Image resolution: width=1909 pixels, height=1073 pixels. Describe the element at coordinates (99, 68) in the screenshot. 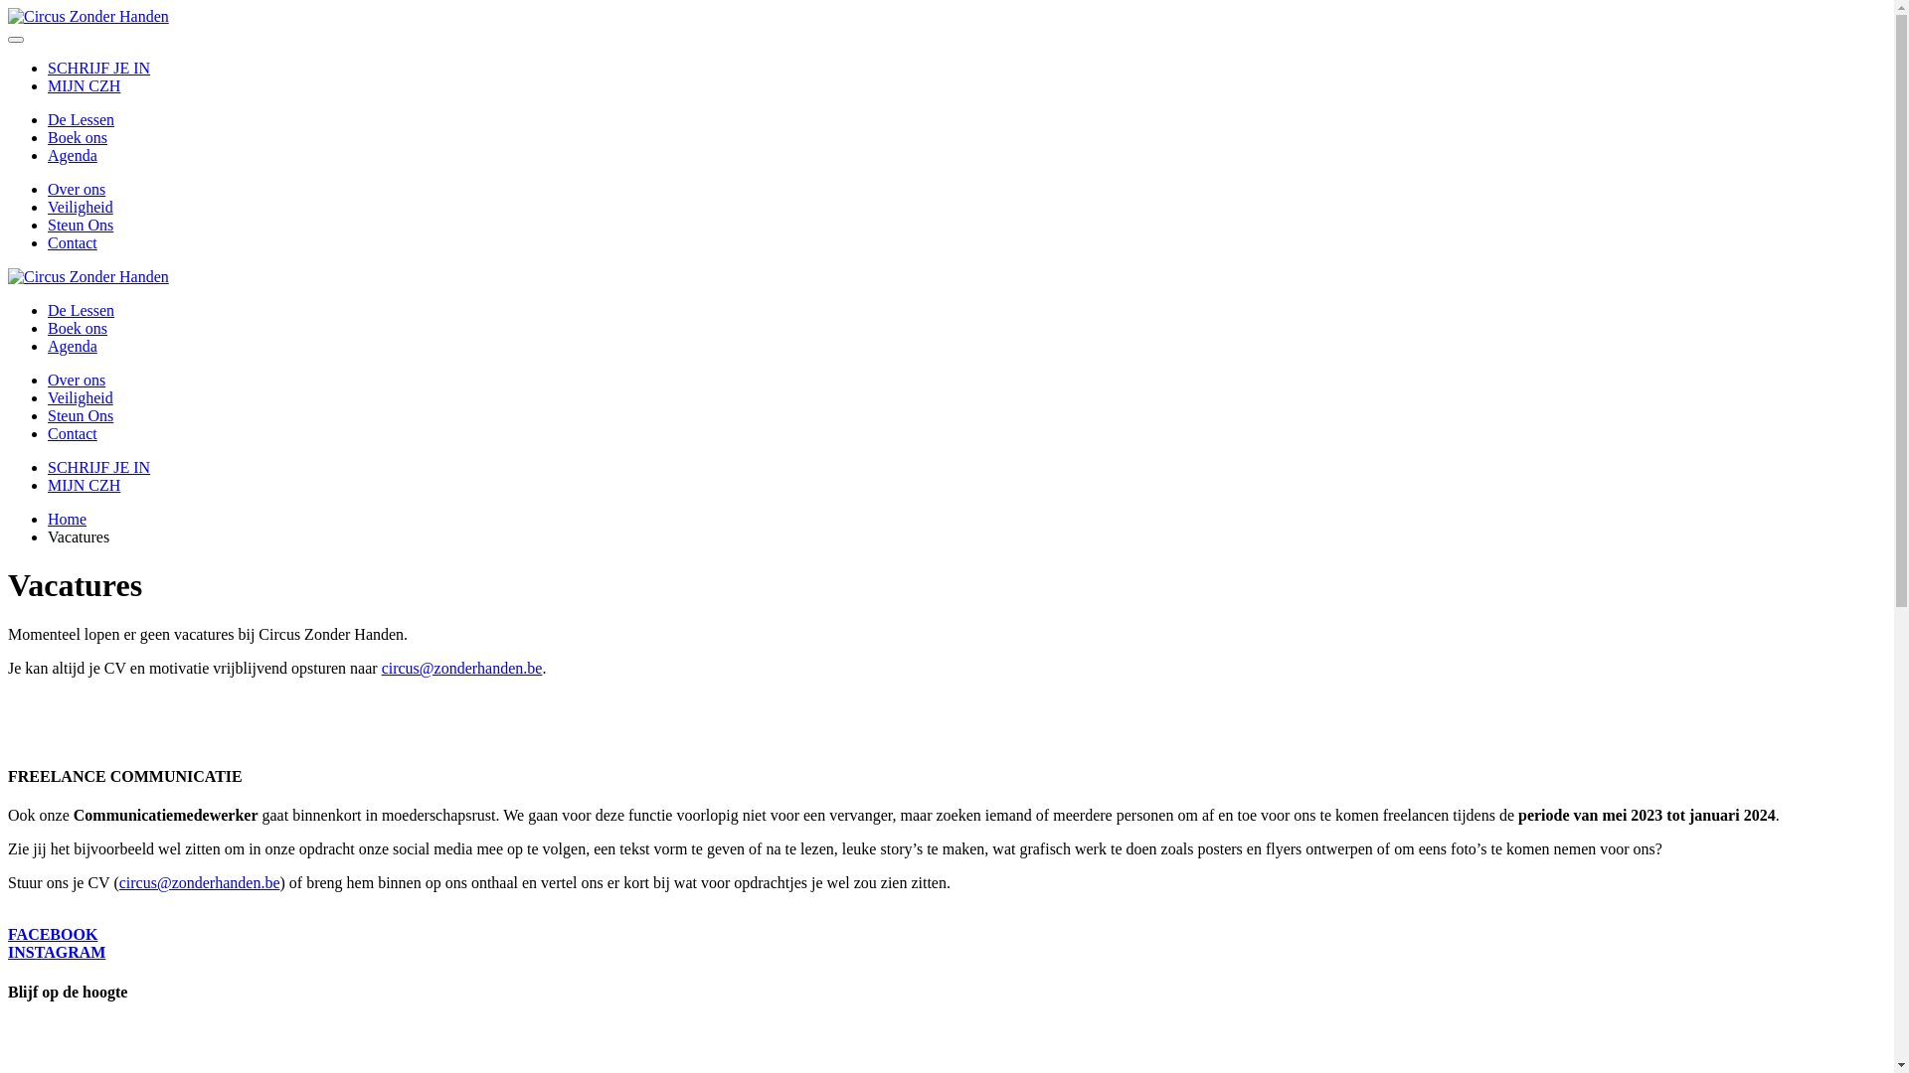

I see `SCHRIJF JE IN` at that location.